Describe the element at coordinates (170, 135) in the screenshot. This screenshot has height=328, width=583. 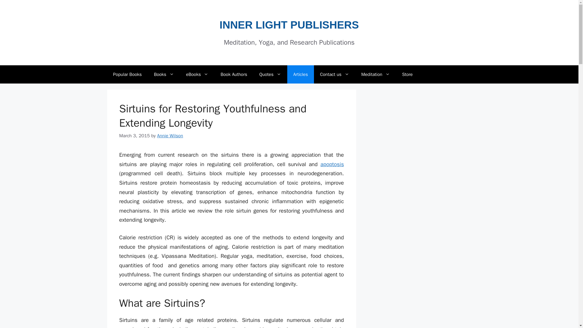
I see `View all posts by Annie Wilson` at that location.